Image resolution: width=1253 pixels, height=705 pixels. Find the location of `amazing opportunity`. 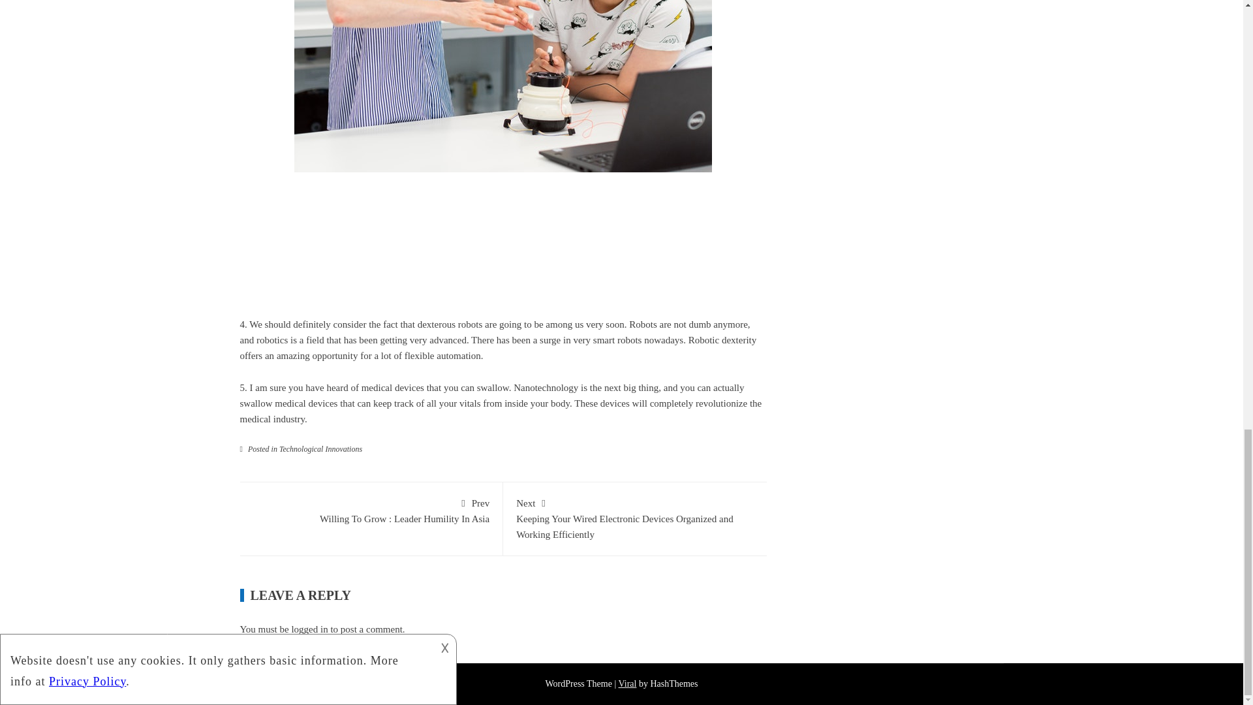

amazing opportunity is located at coordinates (626, 684).